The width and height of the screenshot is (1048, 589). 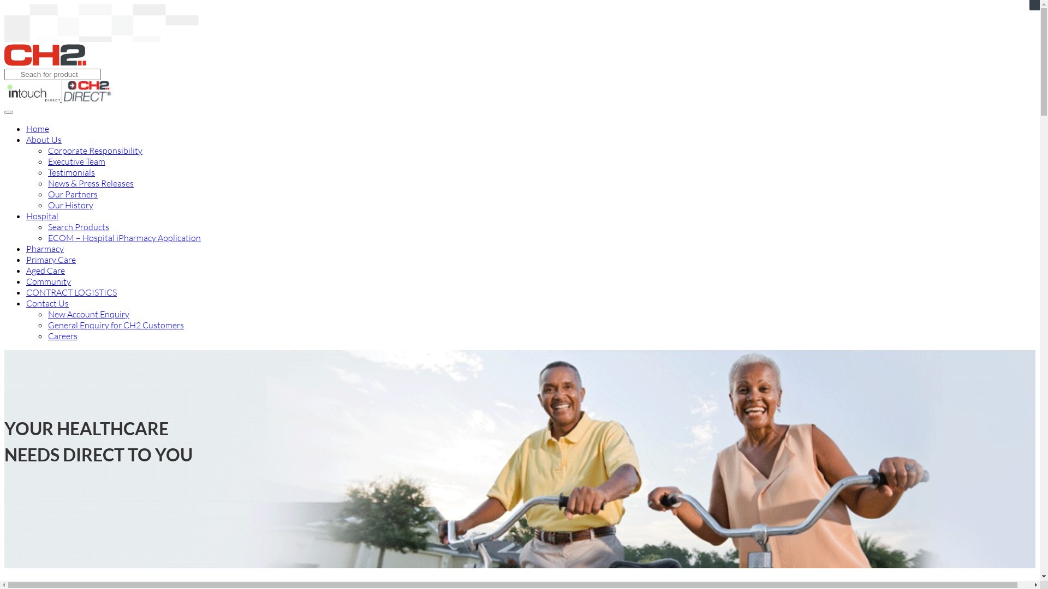 What do you see at coordinates (72, 172) in the screenshot?
I see `Testimonials` at bounding box center [72, 172].